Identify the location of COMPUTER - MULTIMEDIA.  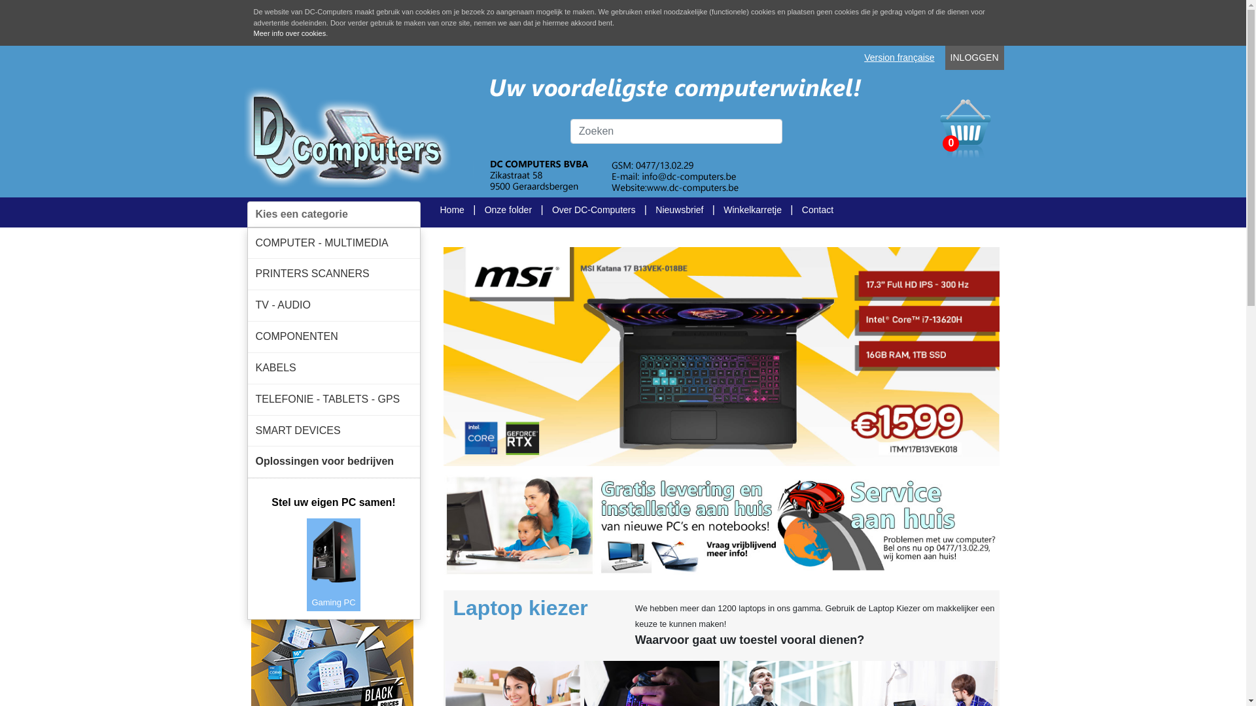
(334, 243).